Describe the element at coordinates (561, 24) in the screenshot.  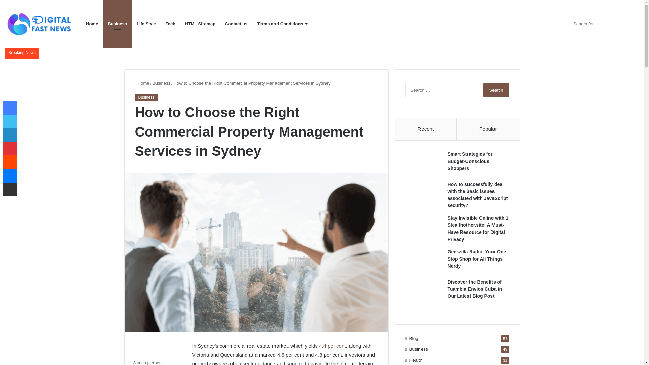
I see `Switch skin` at that location.